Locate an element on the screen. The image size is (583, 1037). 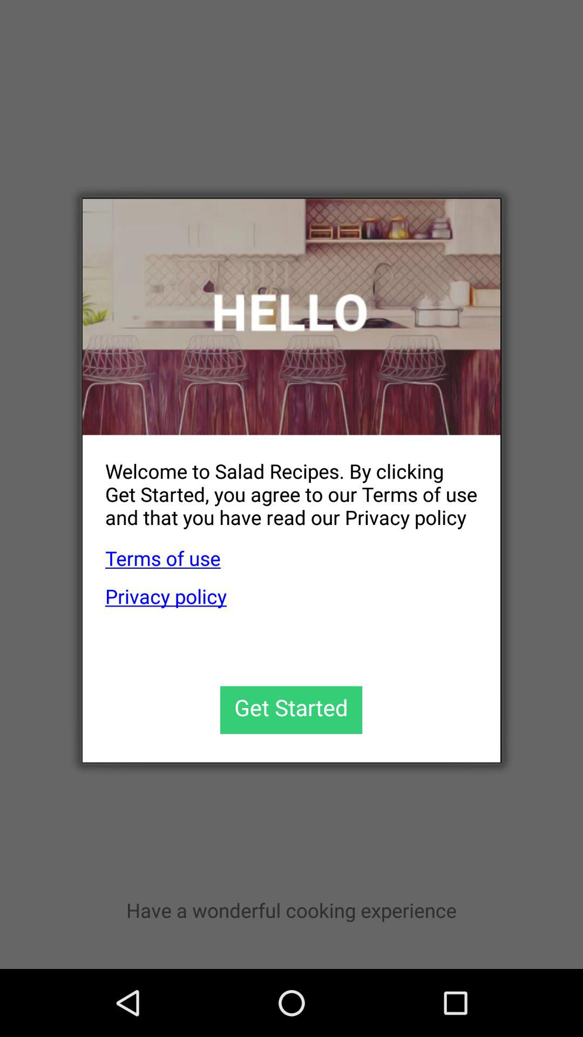
agree to terms and privacy policies is located at coordinates (291, 710).